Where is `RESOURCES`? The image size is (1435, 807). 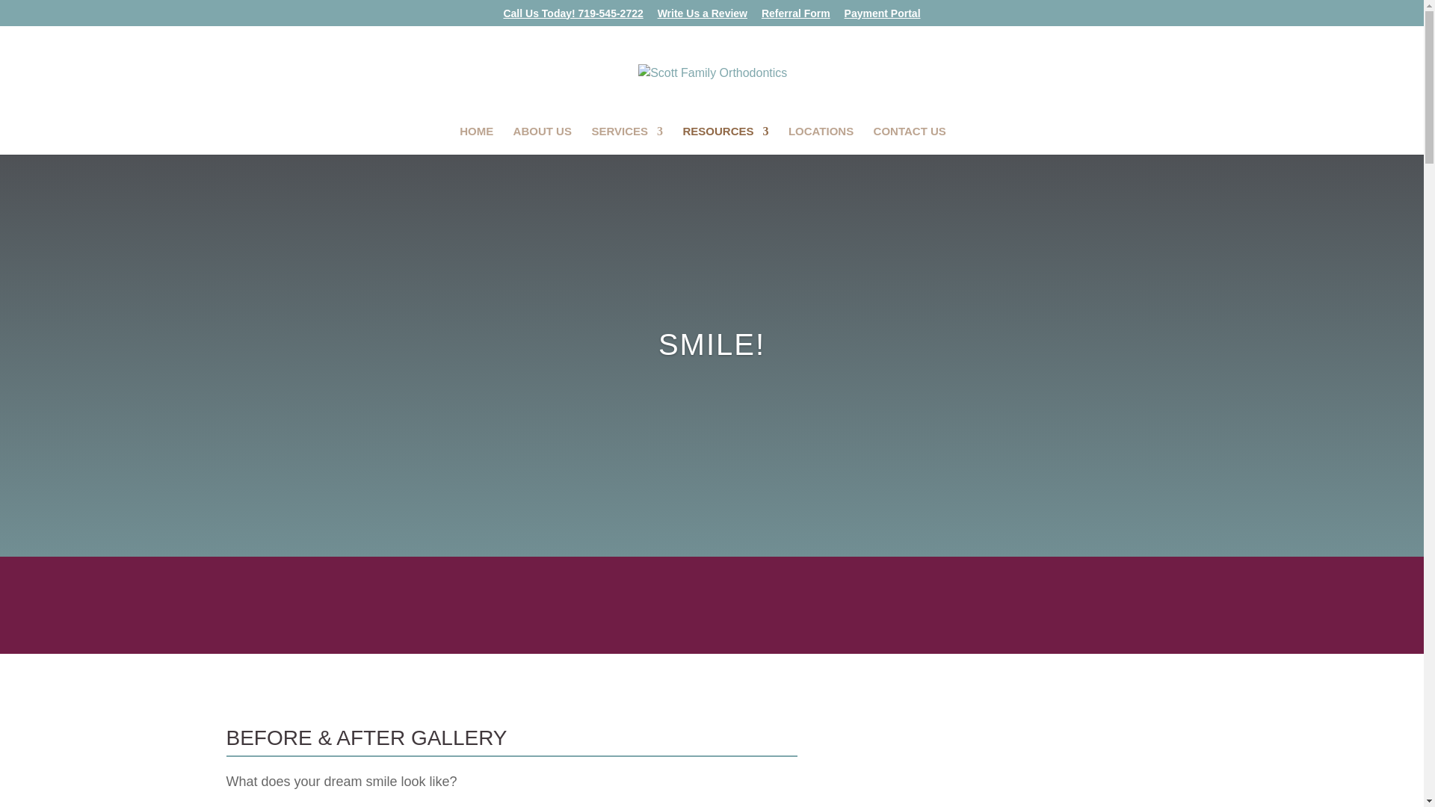 RESOURCES is located at coordinates (725, 140).